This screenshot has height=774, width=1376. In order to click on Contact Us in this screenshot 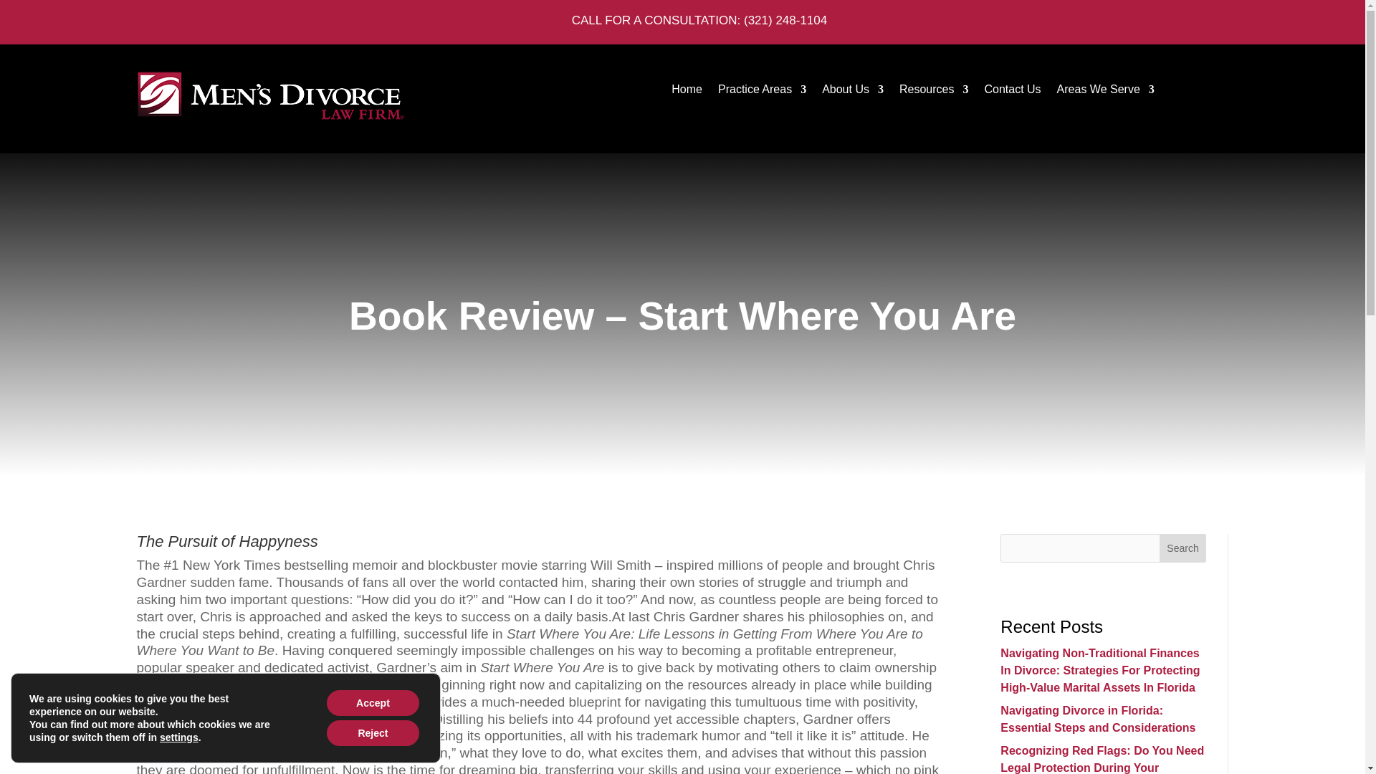, I will do `click(1012, 92)`.